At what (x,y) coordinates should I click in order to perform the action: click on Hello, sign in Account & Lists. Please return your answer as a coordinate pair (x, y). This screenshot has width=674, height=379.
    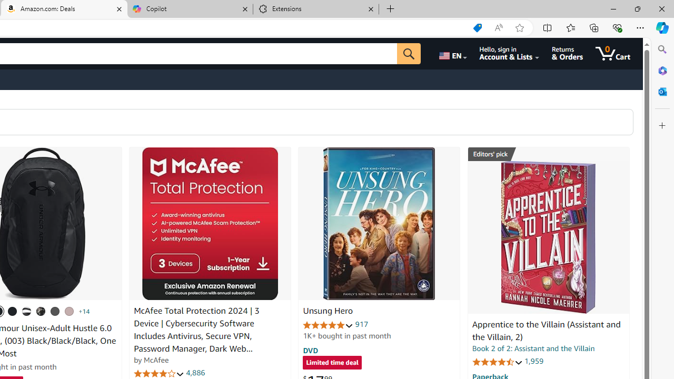
    Looking at the image, I should click on (510, 54).